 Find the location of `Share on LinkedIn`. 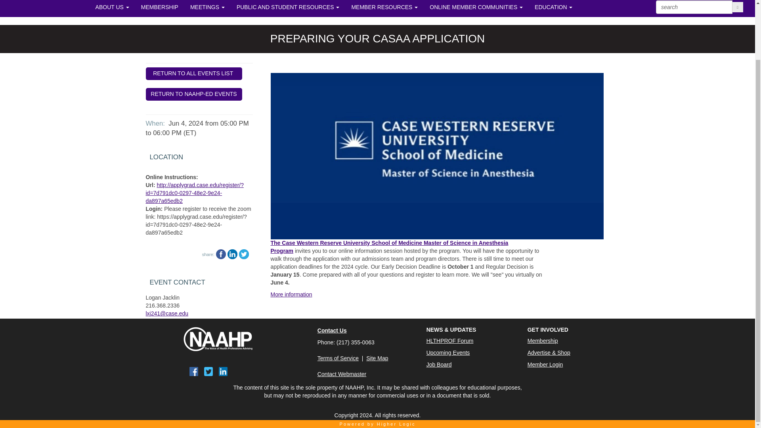

Share on LinkedIn is located at coordinates (232, 254).